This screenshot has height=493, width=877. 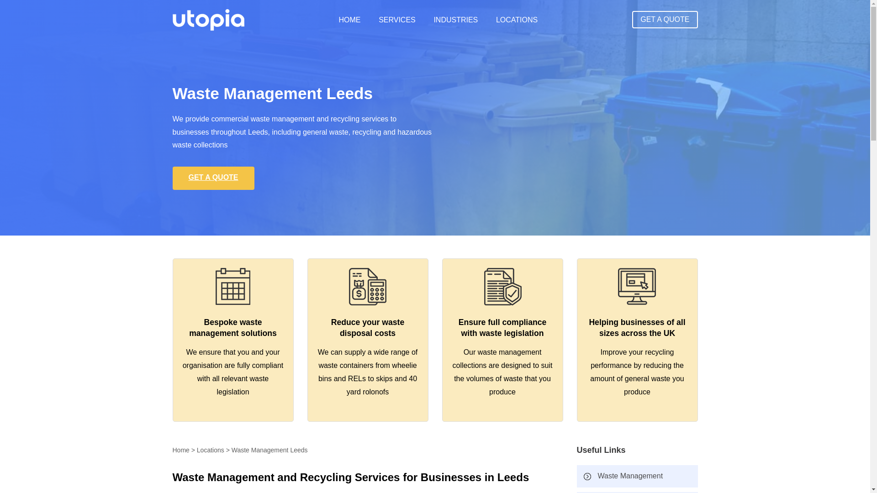 I want to click on HOME, so click(x=349, y=19).